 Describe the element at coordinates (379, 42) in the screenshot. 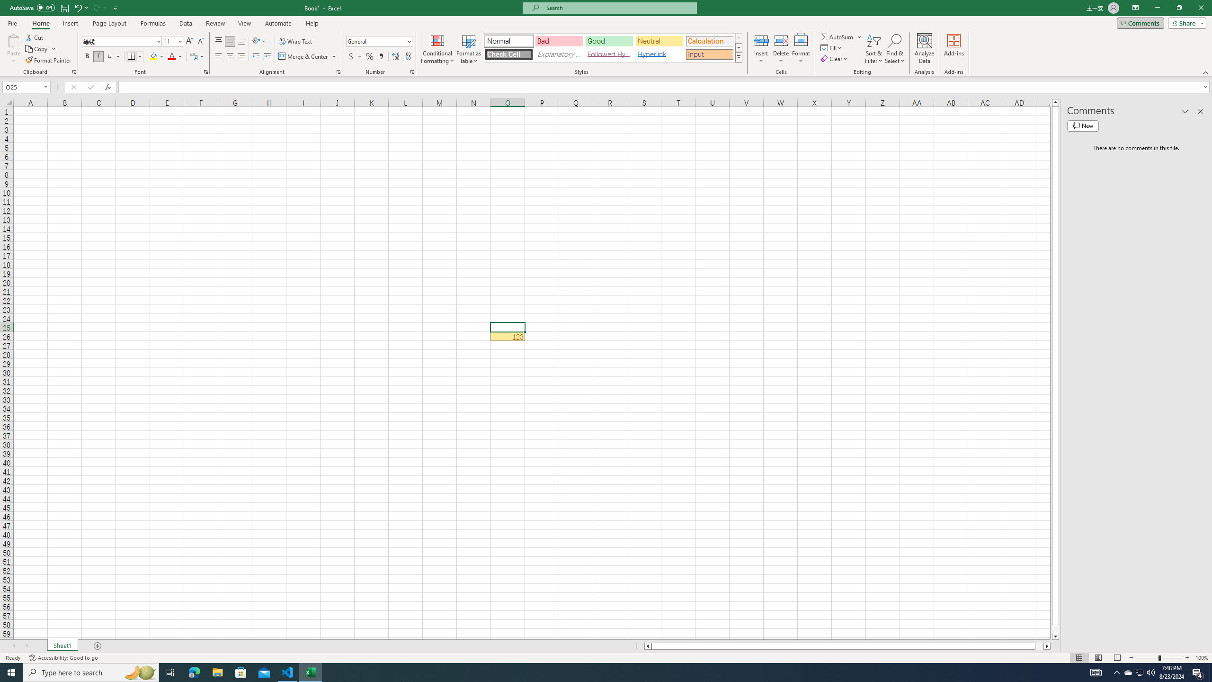

I see `Number Format` at that location.